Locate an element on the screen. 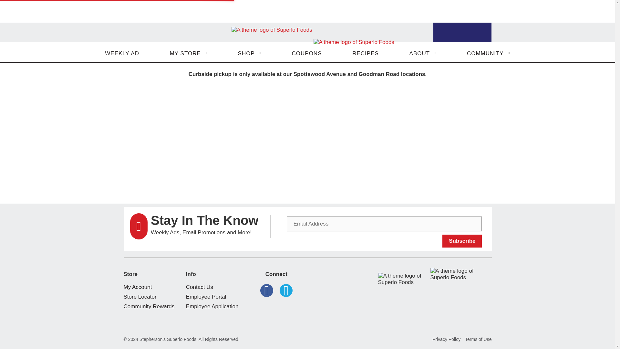  Terms of Use is located at coordinates (478, 339).